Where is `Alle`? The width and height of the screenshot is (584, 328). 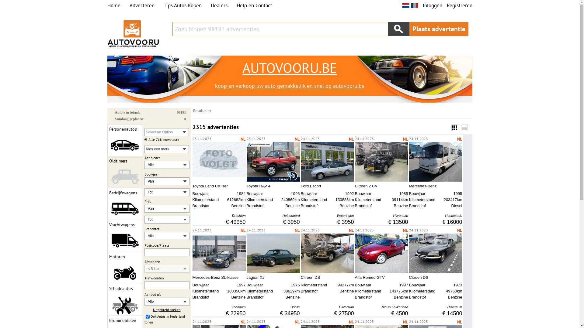 Alle is located at coordinates (163, 165).